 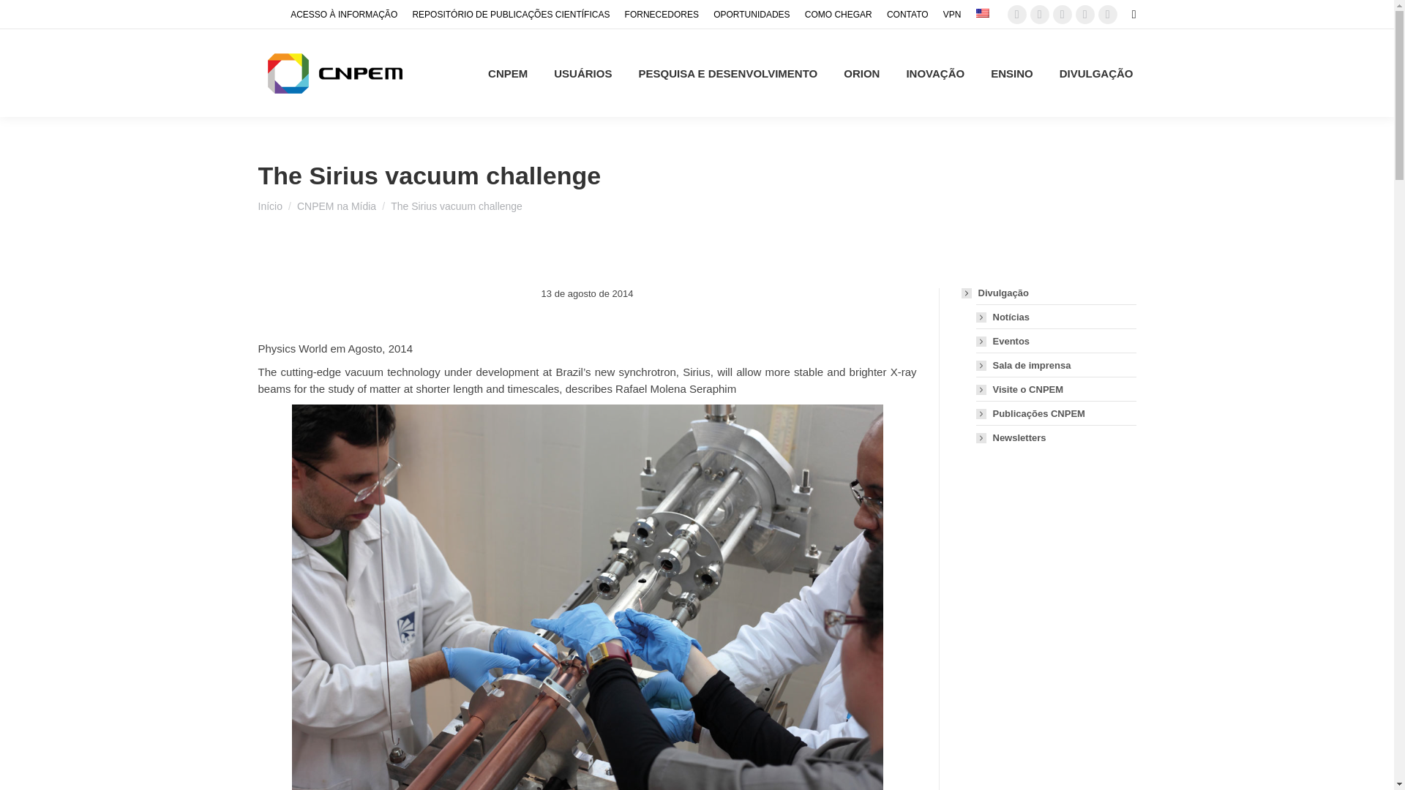 I want to click on OPORTUNIDADES, so click(x=752, y=15).